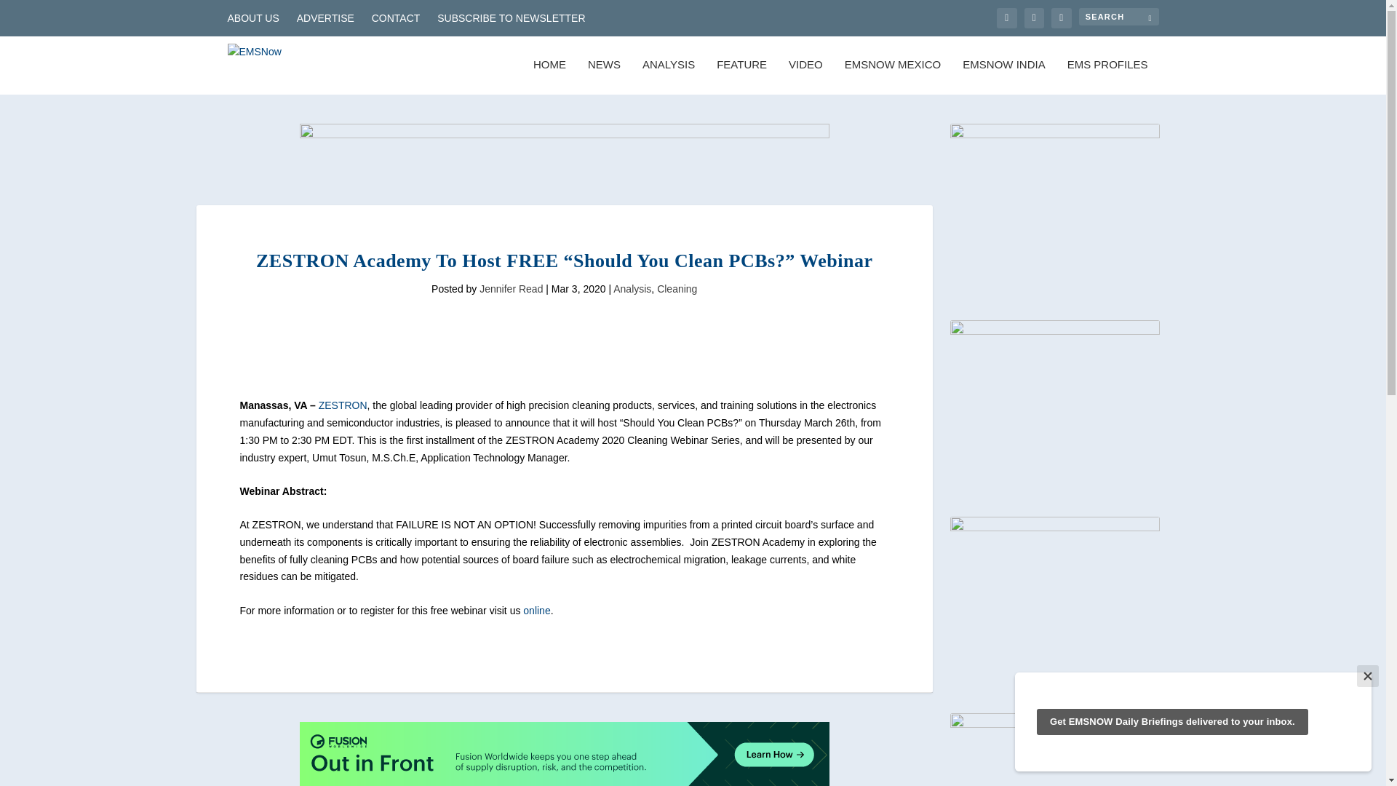  I want to click on CONTACT, so click(396, 17).